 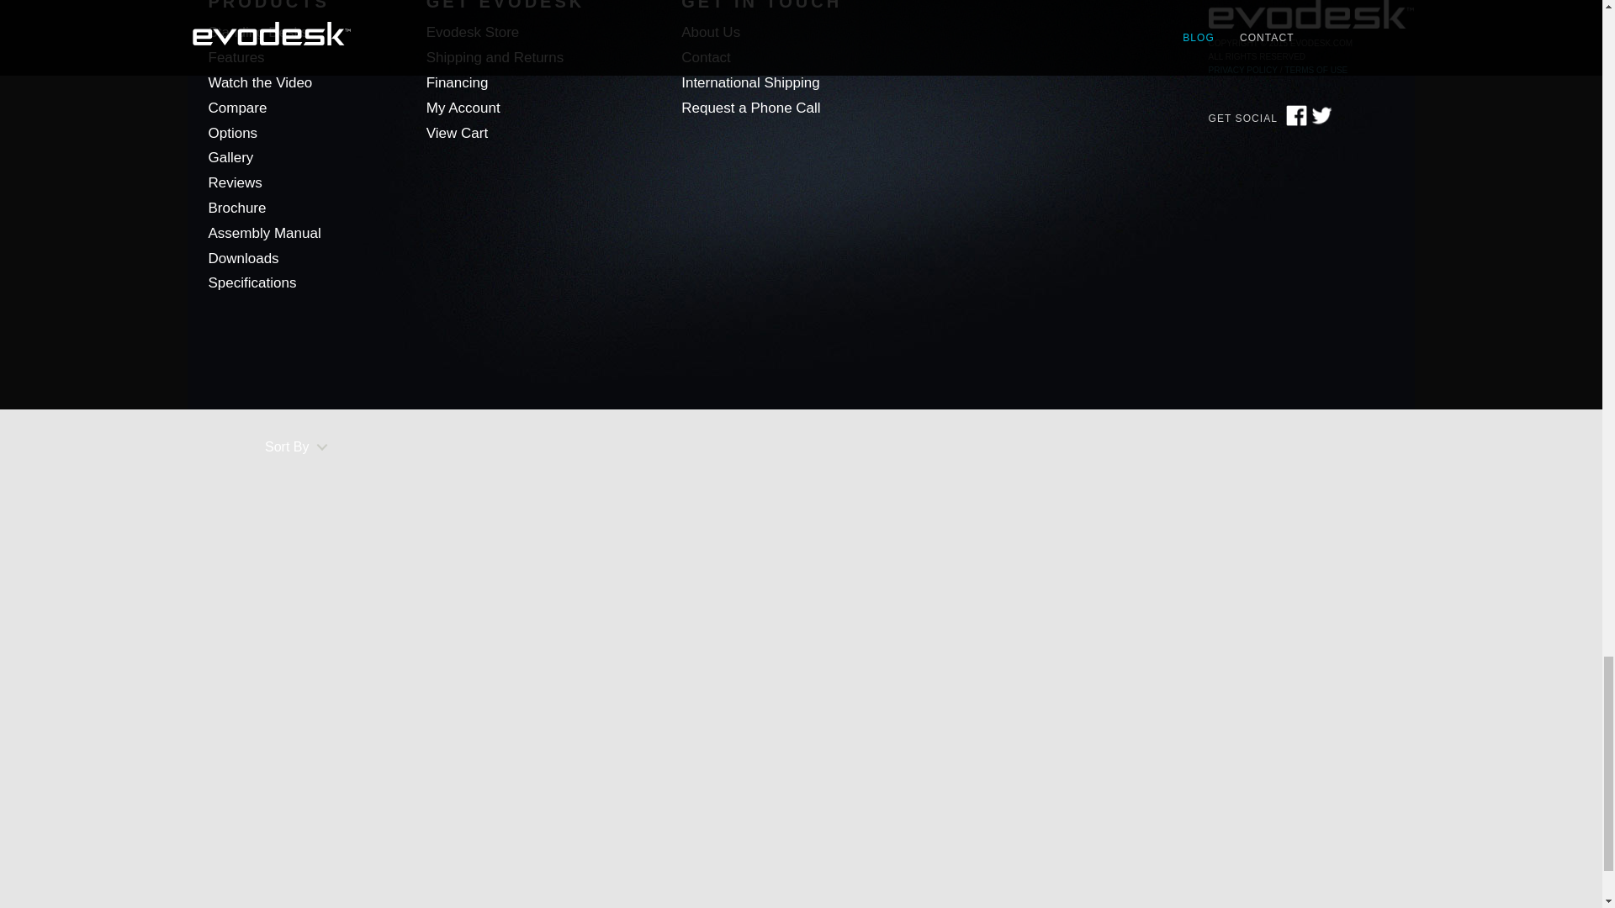 I want to click on International Shipping, so click(x=750, y=82).